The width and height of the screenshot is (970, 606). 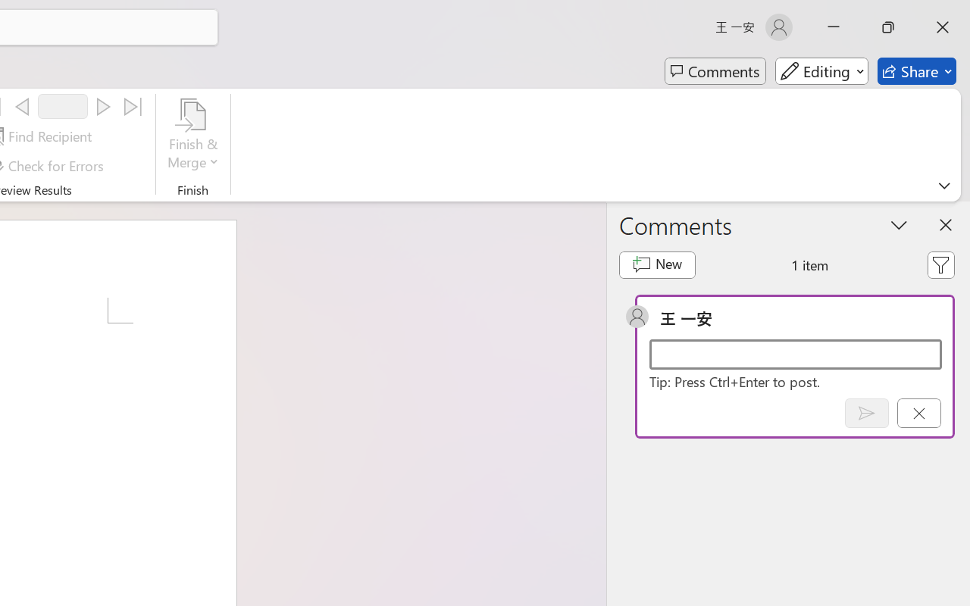 What do you see at coordinates (940, 265) in the screenshot?
I see `Filter` at bounding box center [940, 265].